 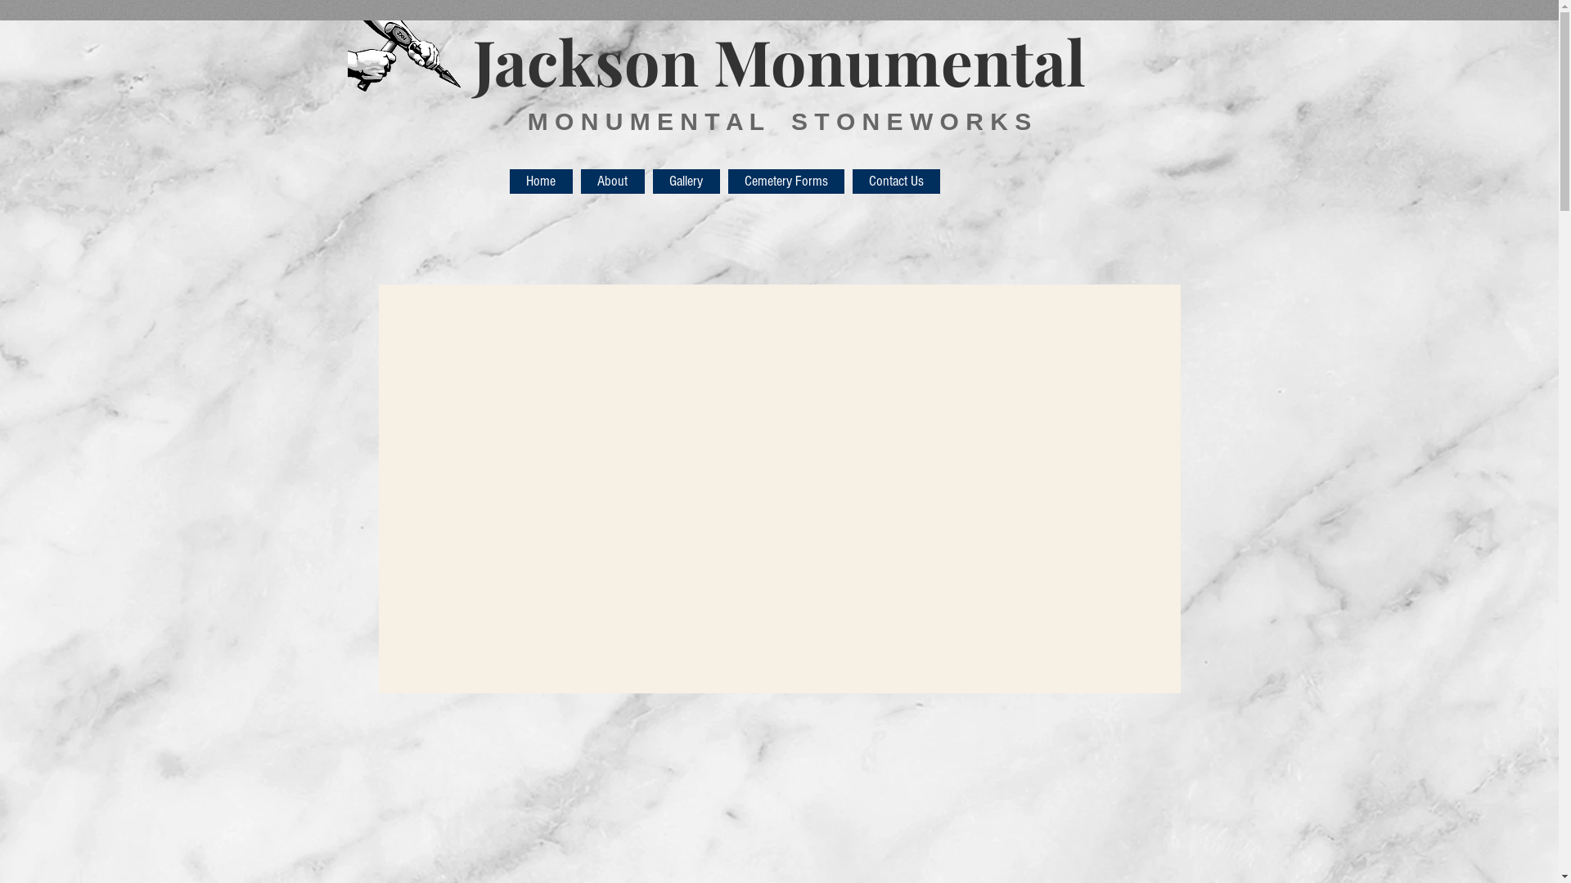 What do you see at coordinates (780, 121) in the screenshot?
I see `M O N U M E N T A L    S T O N E W O R K S` at bounding box center [780, 121].